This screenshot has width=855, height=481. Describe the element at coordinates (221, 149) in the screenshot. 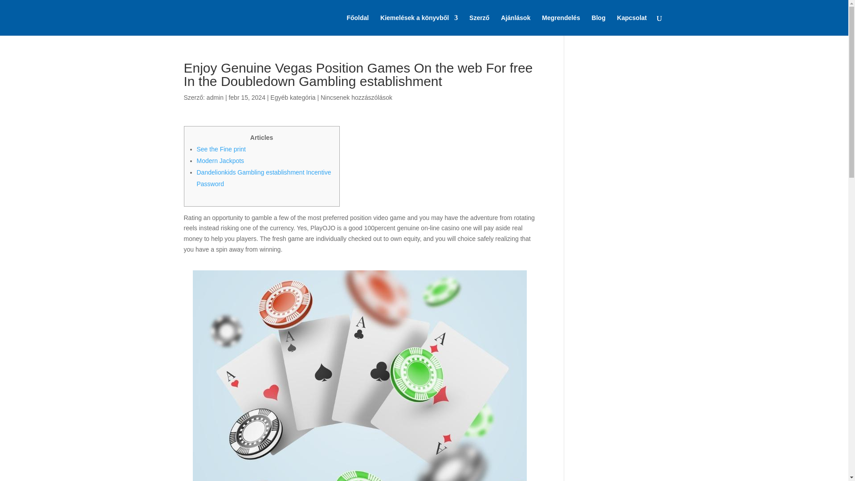

I see `See the Fine print` at that location.